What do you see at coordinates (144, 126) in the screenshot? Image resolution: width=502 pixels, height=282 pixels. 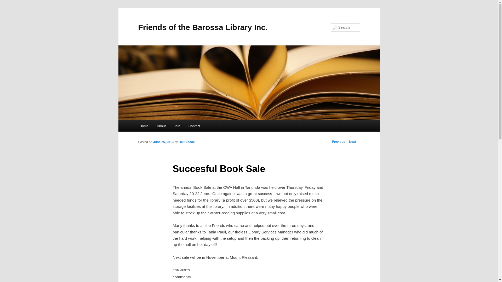 I see `Home` at bounding box center [144, 126].